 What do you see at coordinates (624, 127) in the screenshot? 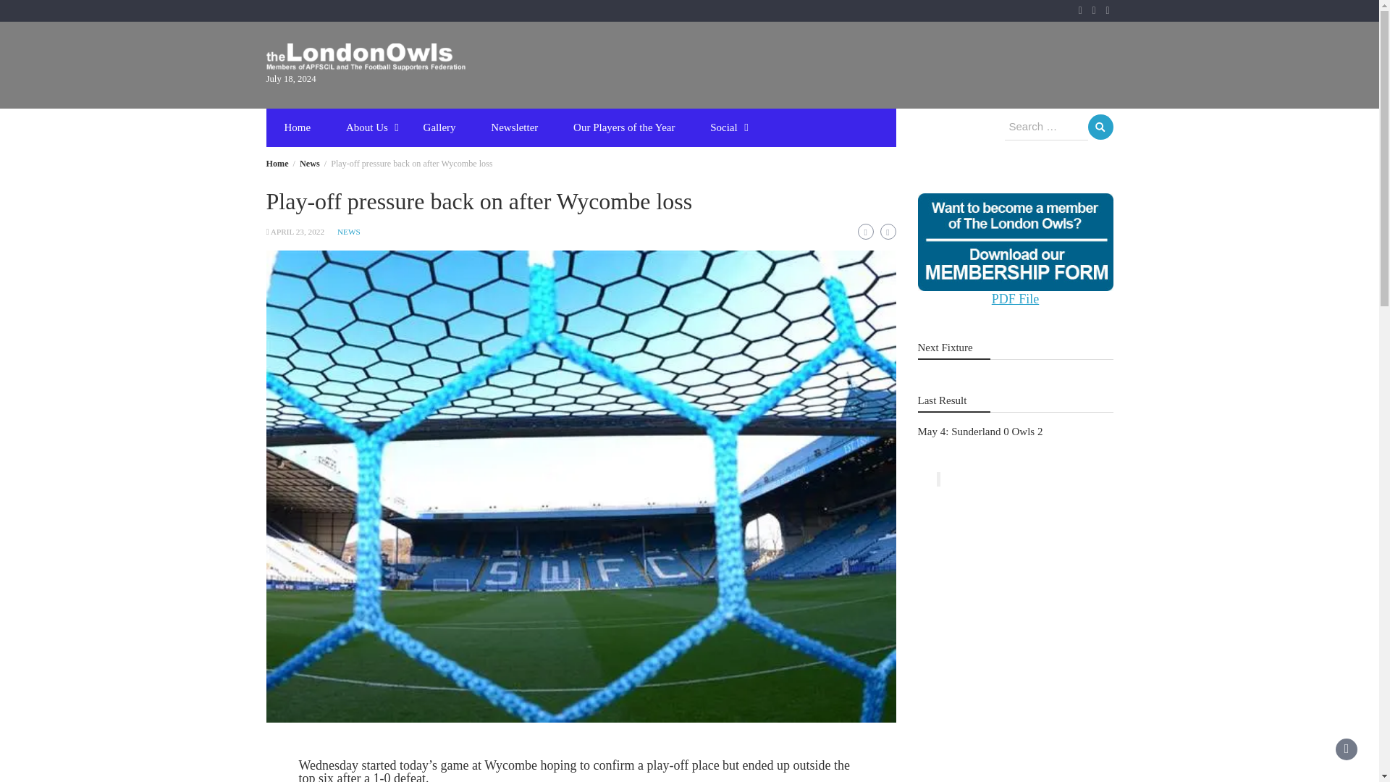
I see `Our Players of the Year` at bounding box center [624, 127].